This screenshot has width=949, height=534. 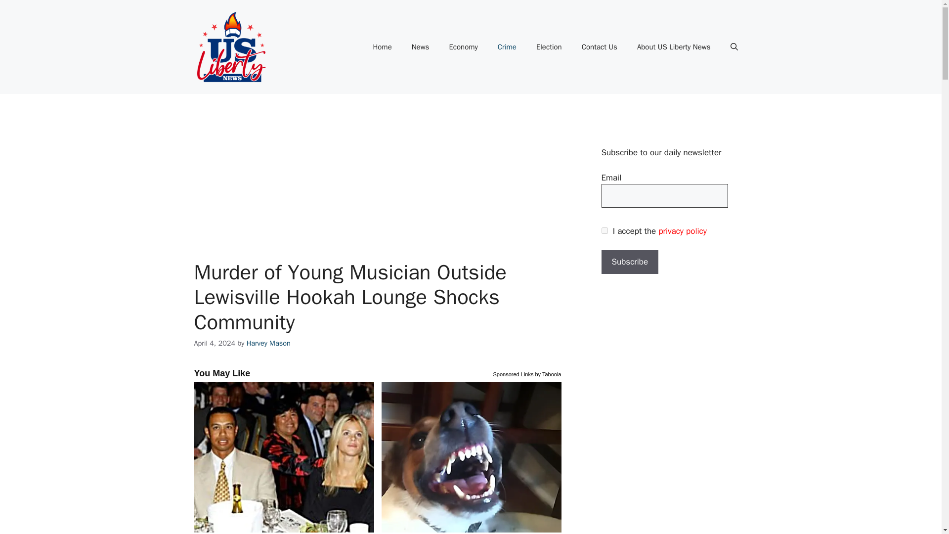 What do you see at coordinates (604, 230) in the screenshot?
I see `1` at bounding box center [604, 230].